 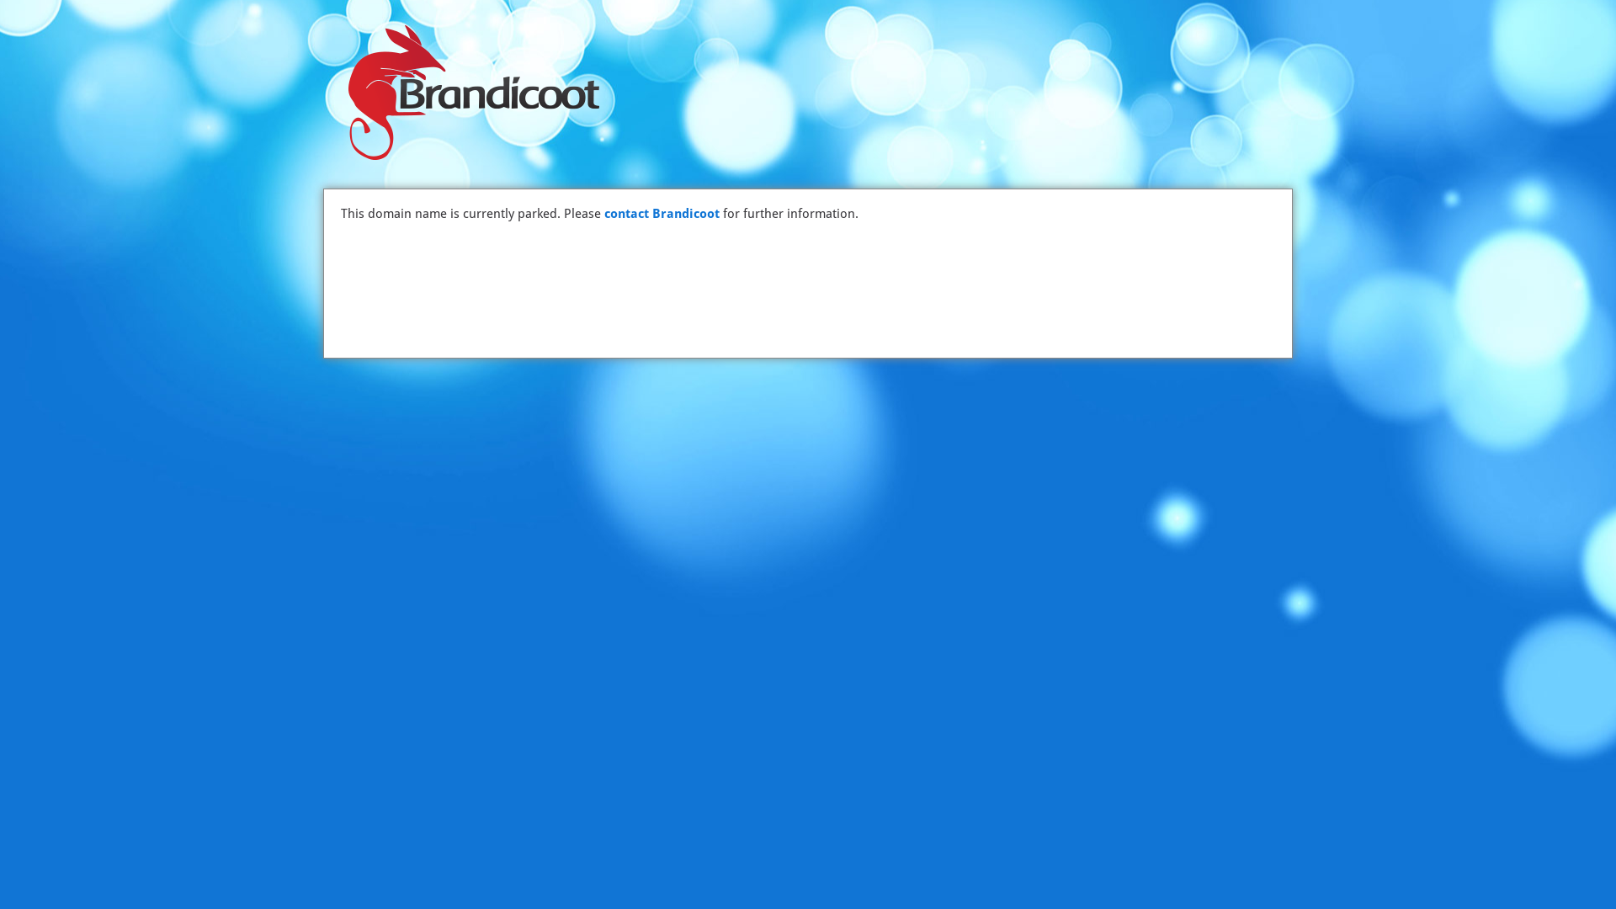 What do you see at coordinates (662, 214) in the screenshot?
I see `contact Brandicoot` at bounding box center [662, 214].